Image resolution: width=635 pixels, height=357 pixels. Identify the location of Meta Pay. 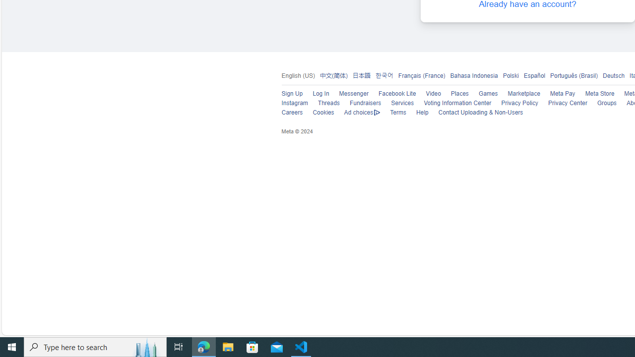
(563, 94).